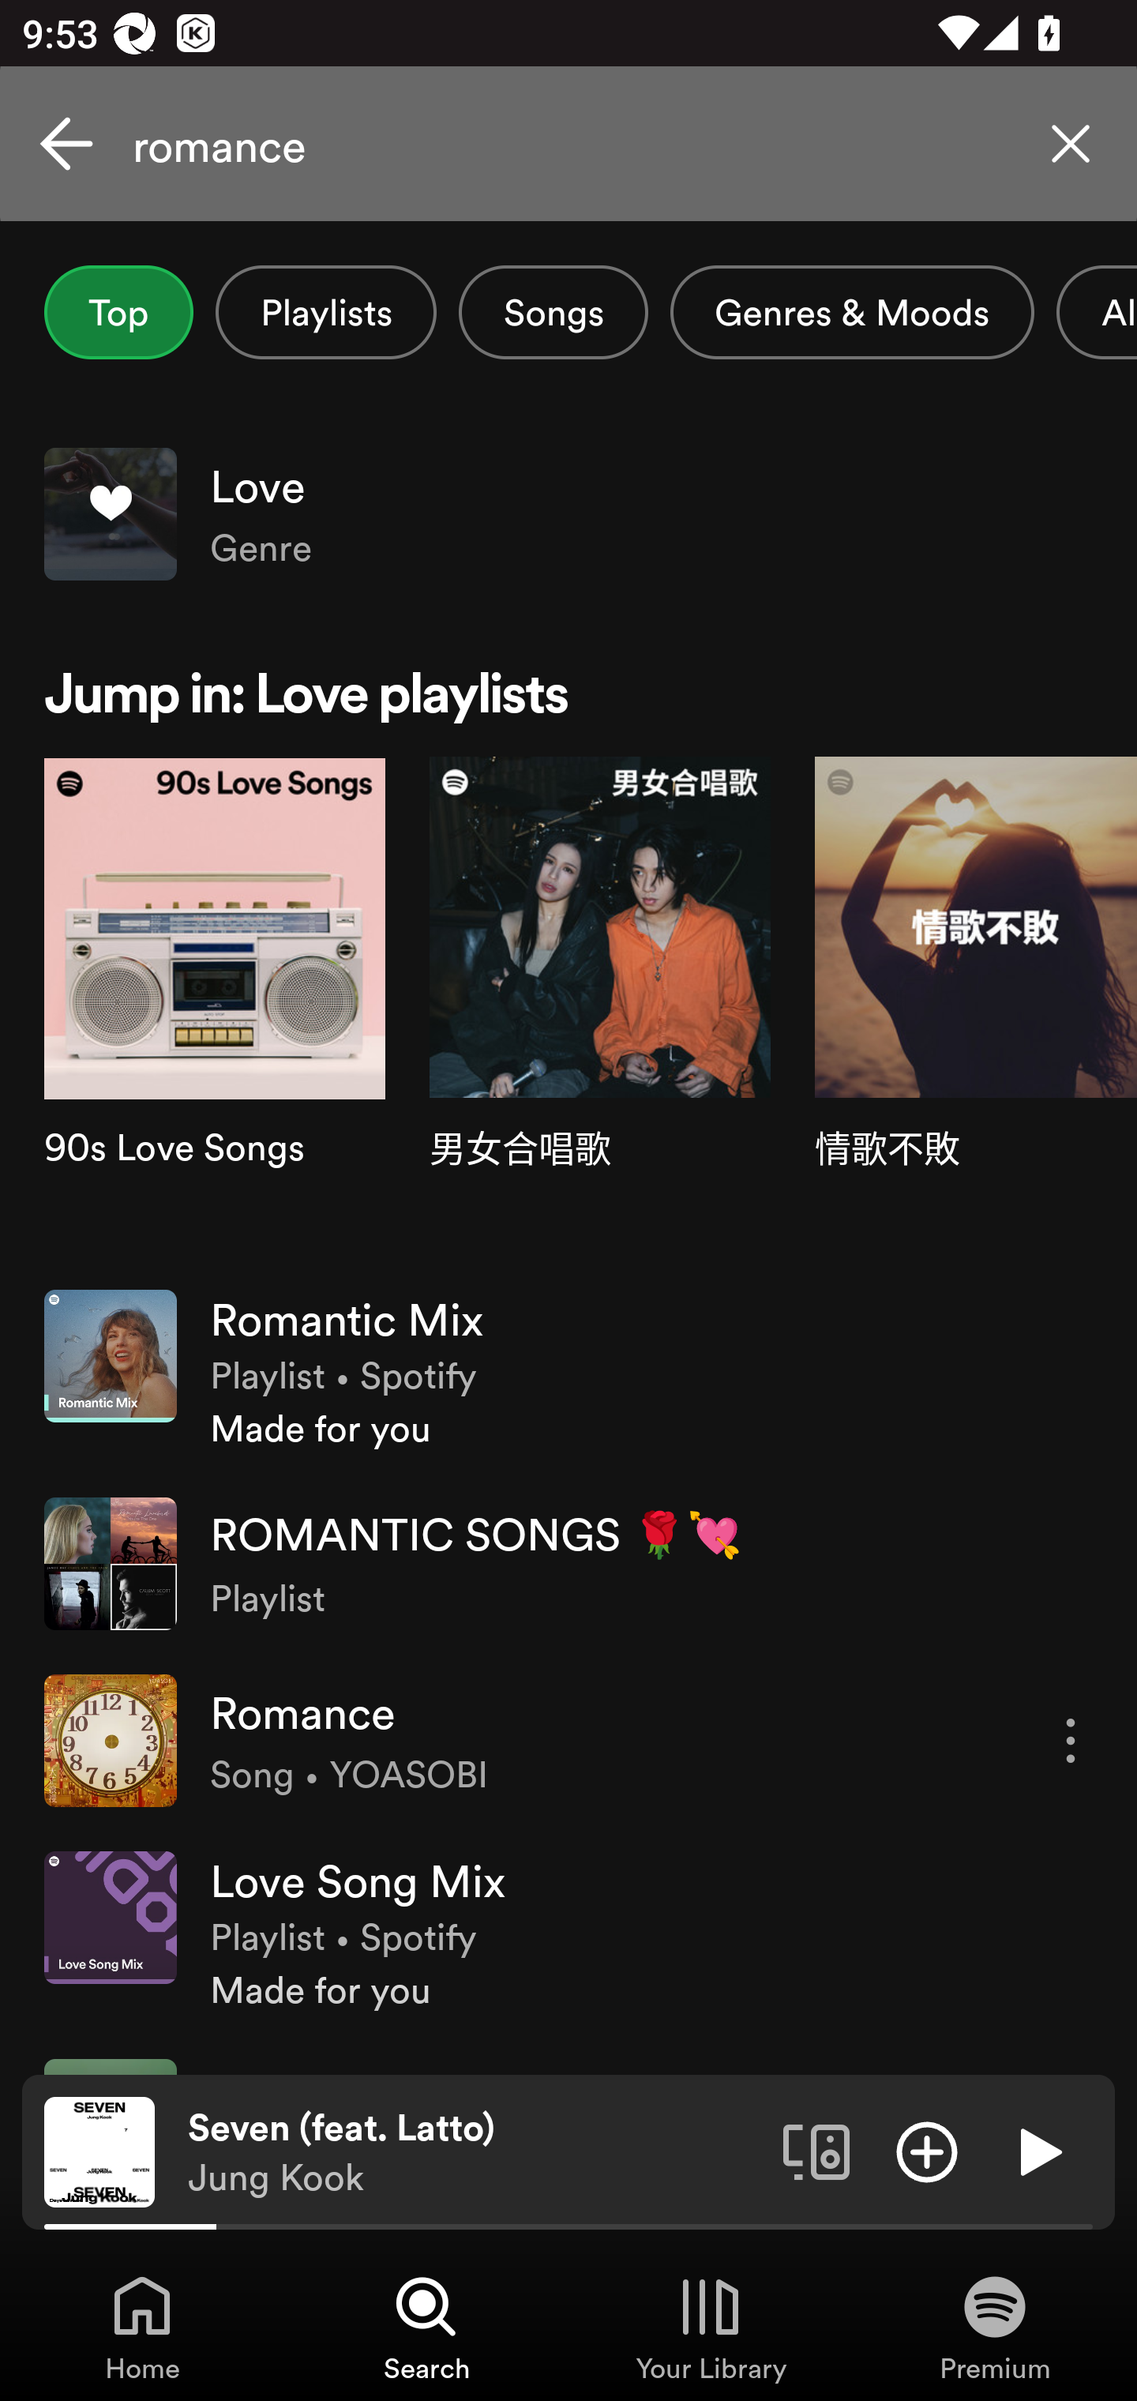  What do you see at coordinates (1071, 144) in the screenshot?
I see `Clear search query` at bounding box center [1071, 144].